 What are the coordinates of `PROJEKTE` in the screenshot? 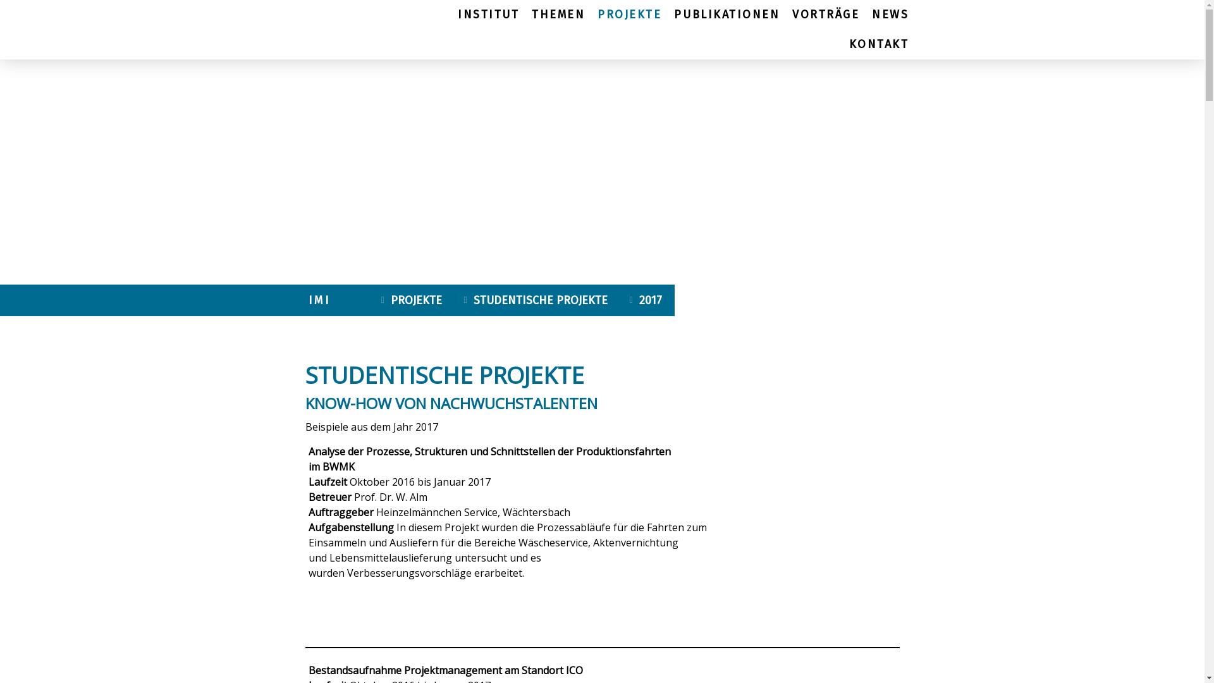 It's located at (414, 300).